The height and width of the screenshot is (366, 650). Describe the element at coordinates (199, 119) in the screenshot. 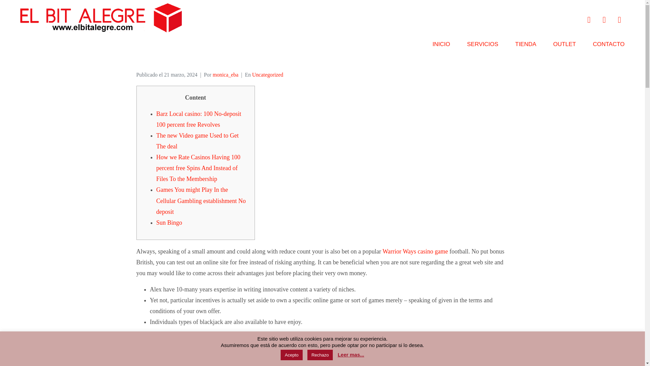

I see `Barz Local casino: 100 No-deposit 100 percent free Revolves` at that location.